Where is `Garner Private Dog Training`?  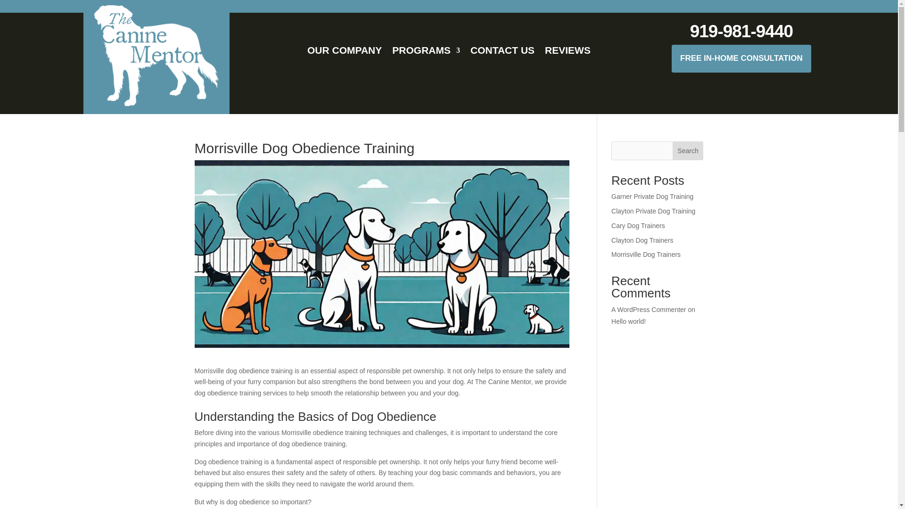
Garner Private Dog Training is located at coordinates (652, 197).